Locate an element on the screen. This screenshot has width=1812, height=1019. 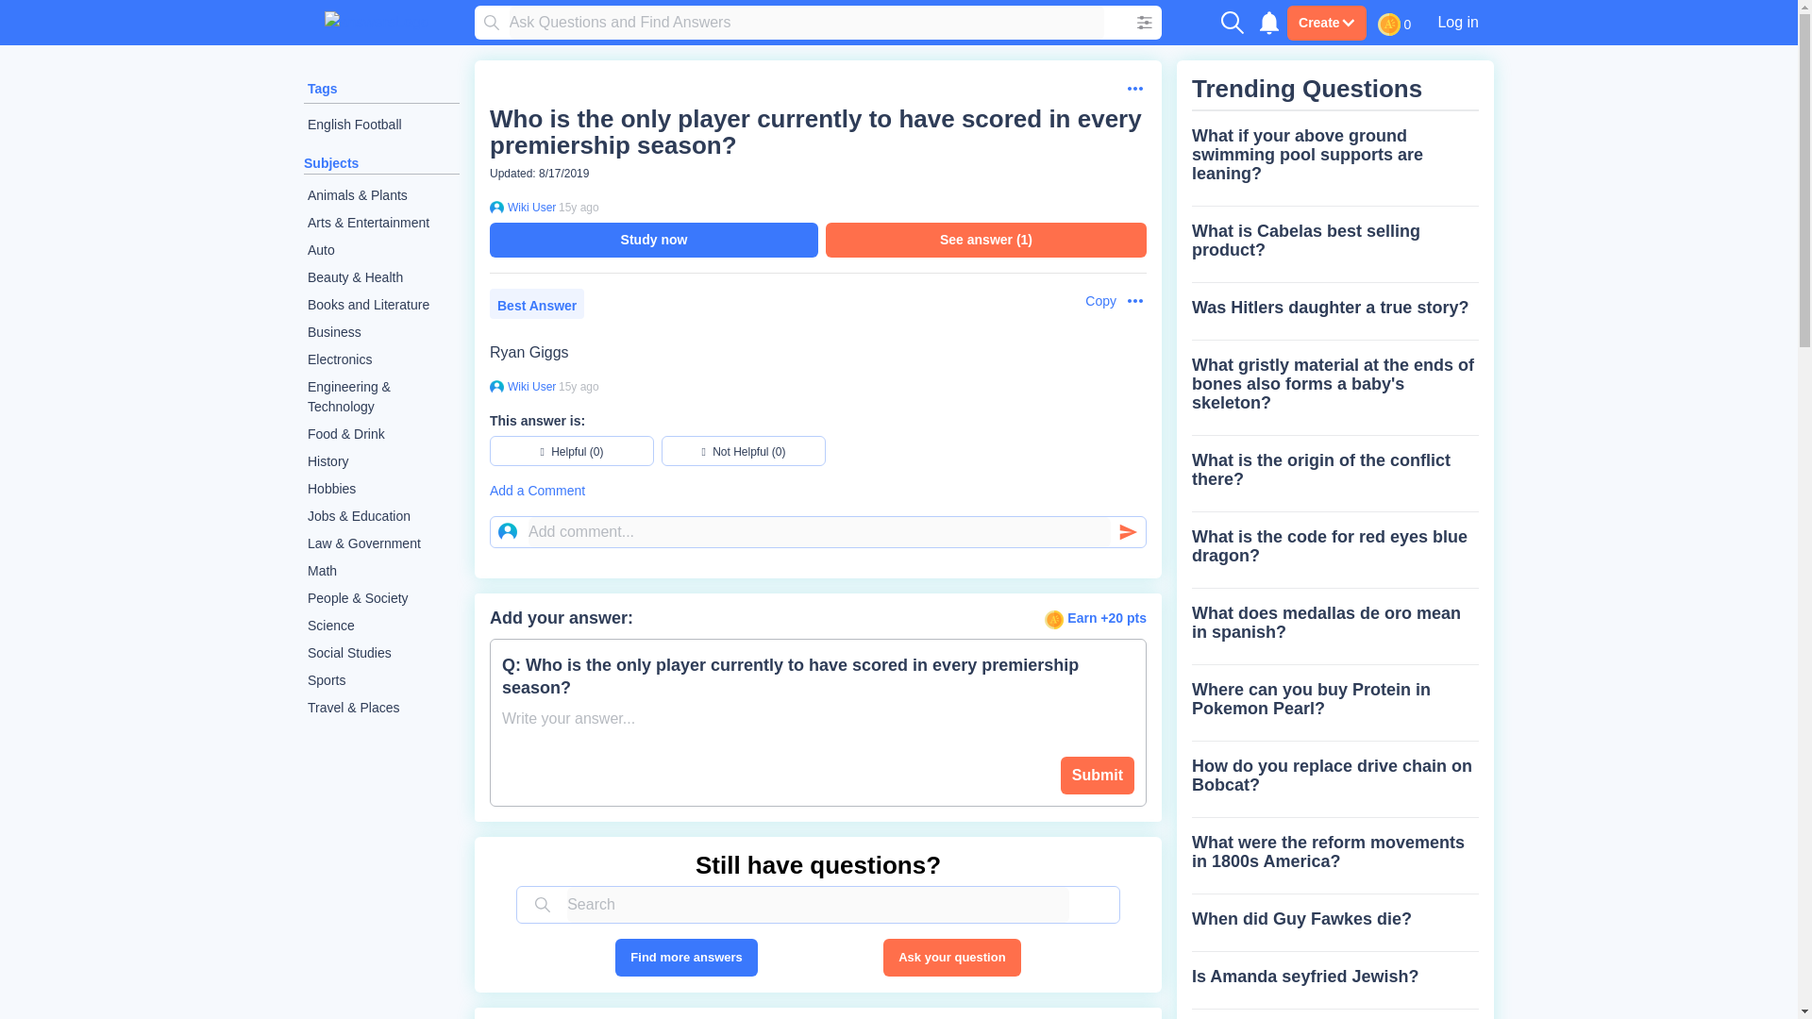
Log in is located at coordinates (1457, 22).